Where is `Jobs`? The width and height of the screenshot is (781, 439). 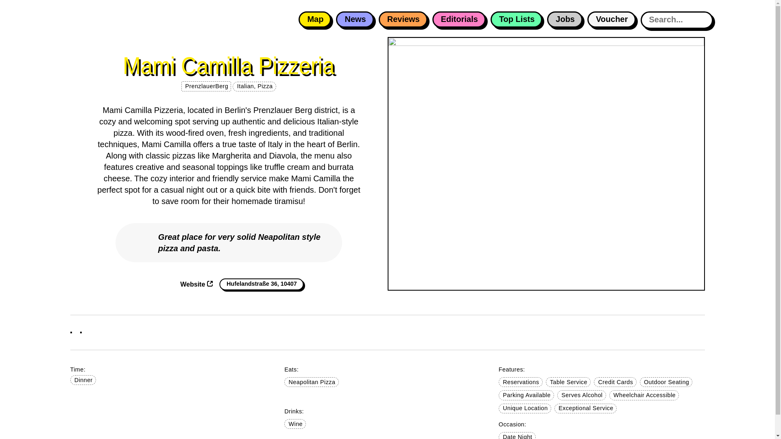
Jobs is located at coordinates (565, 20).